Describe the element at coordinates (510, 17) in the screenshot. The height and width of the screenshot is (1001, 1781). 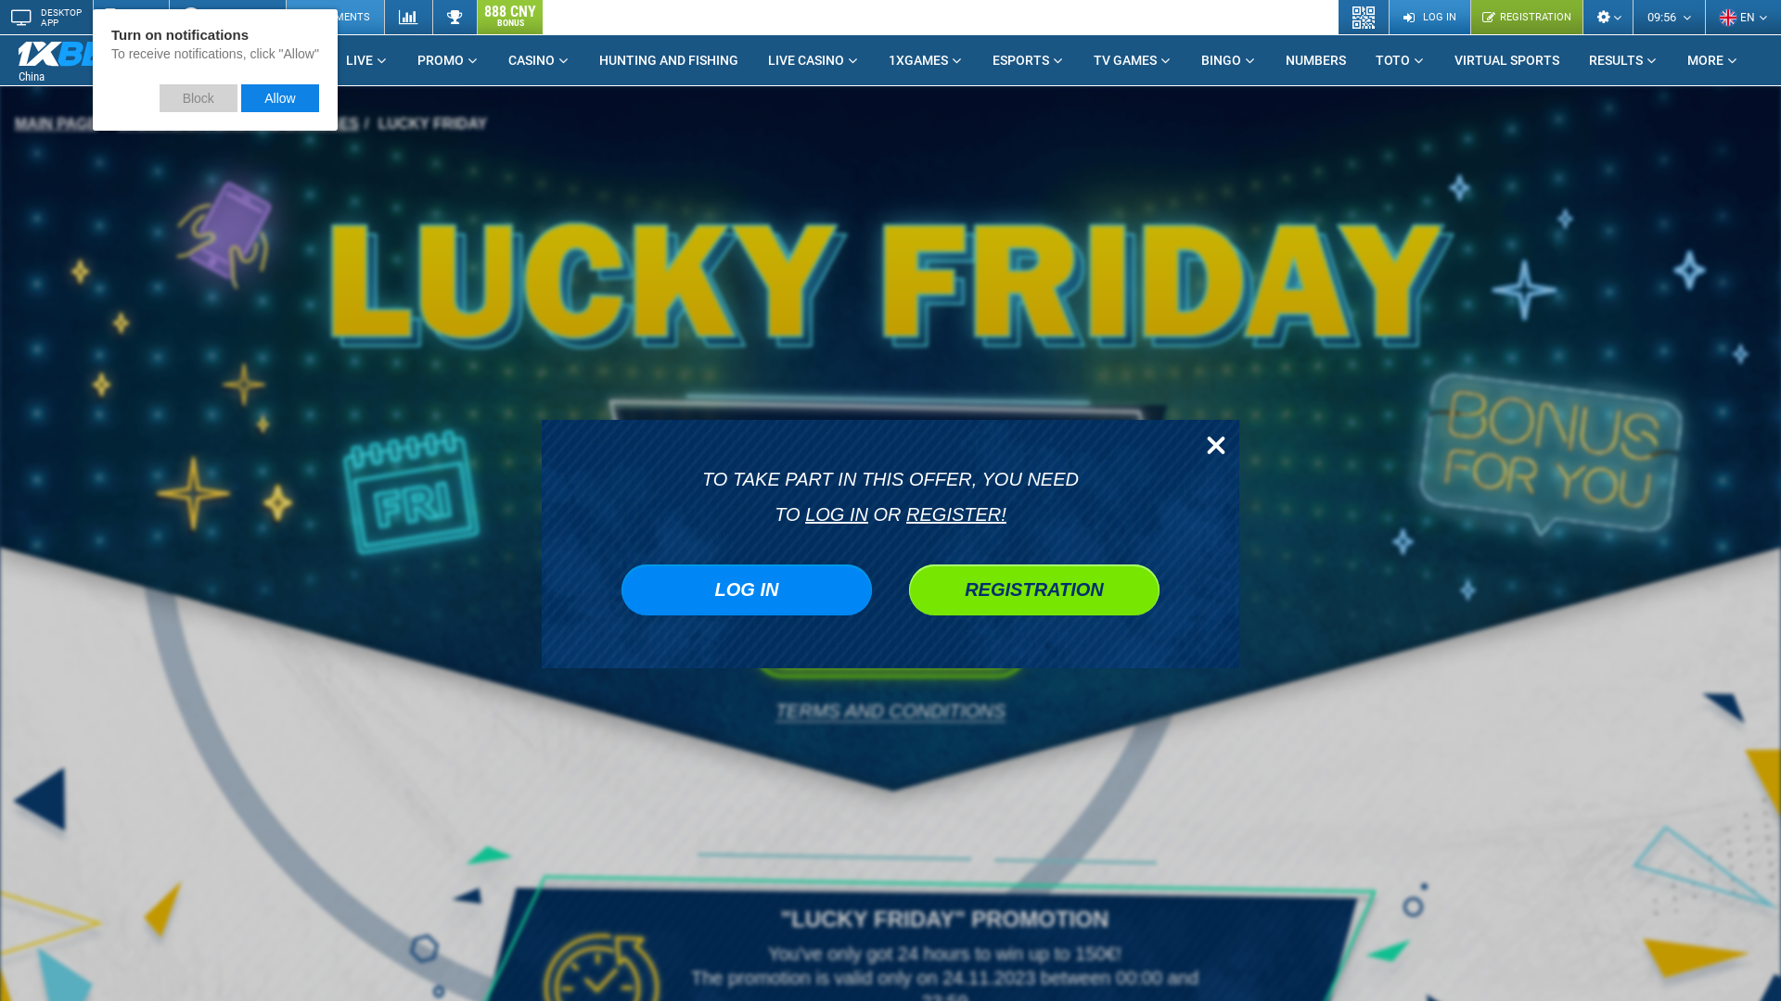
I see `888 CNY
BONUS` at that location.